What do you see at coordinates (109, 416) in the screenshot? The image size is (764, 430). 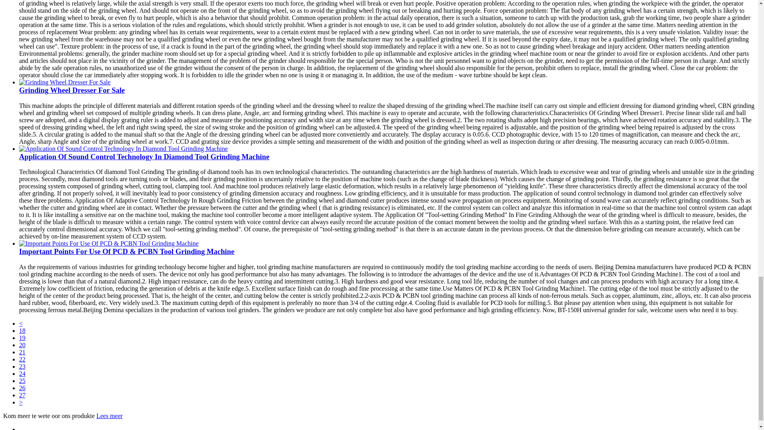 I see `Lees meer` at bounding box center [109, 416].